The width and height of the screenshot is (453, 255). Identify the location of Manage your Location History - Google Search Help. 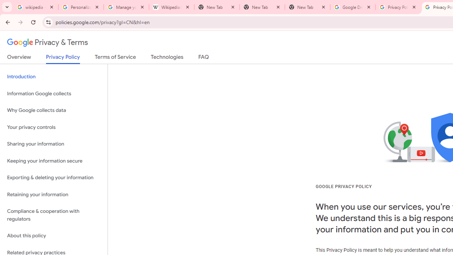
(126, 7).